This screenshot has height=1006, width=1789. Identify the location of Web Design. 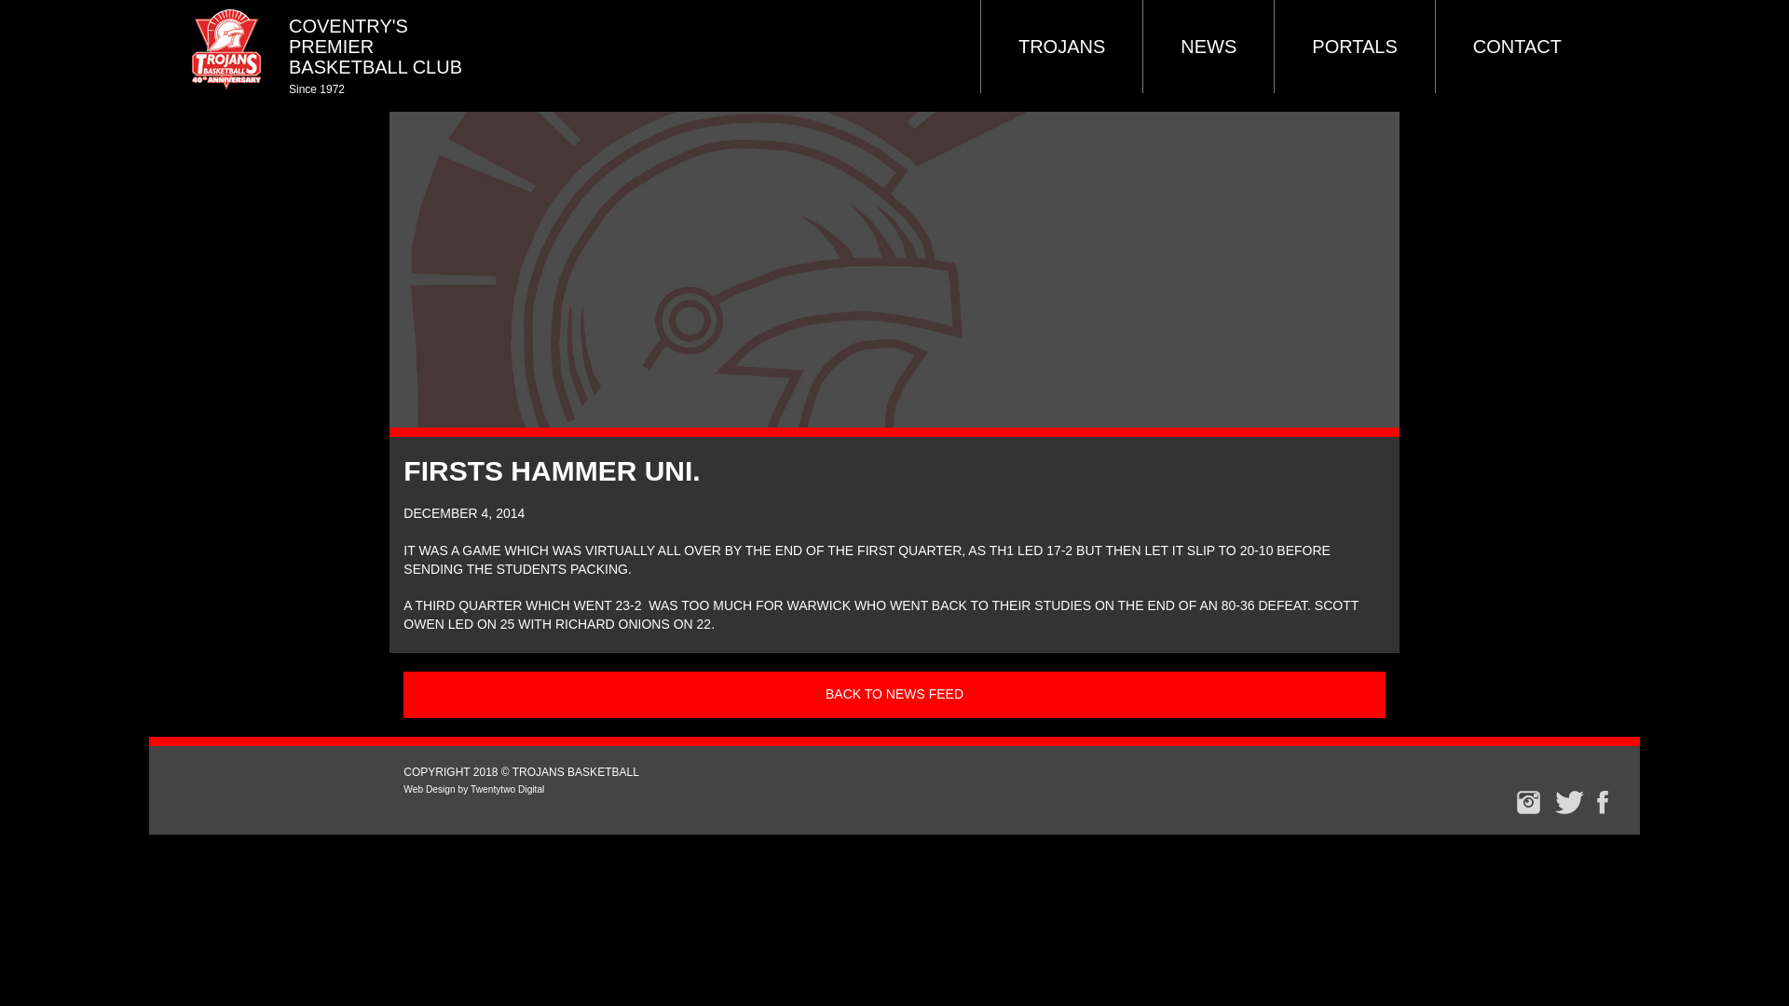
(429, 790).